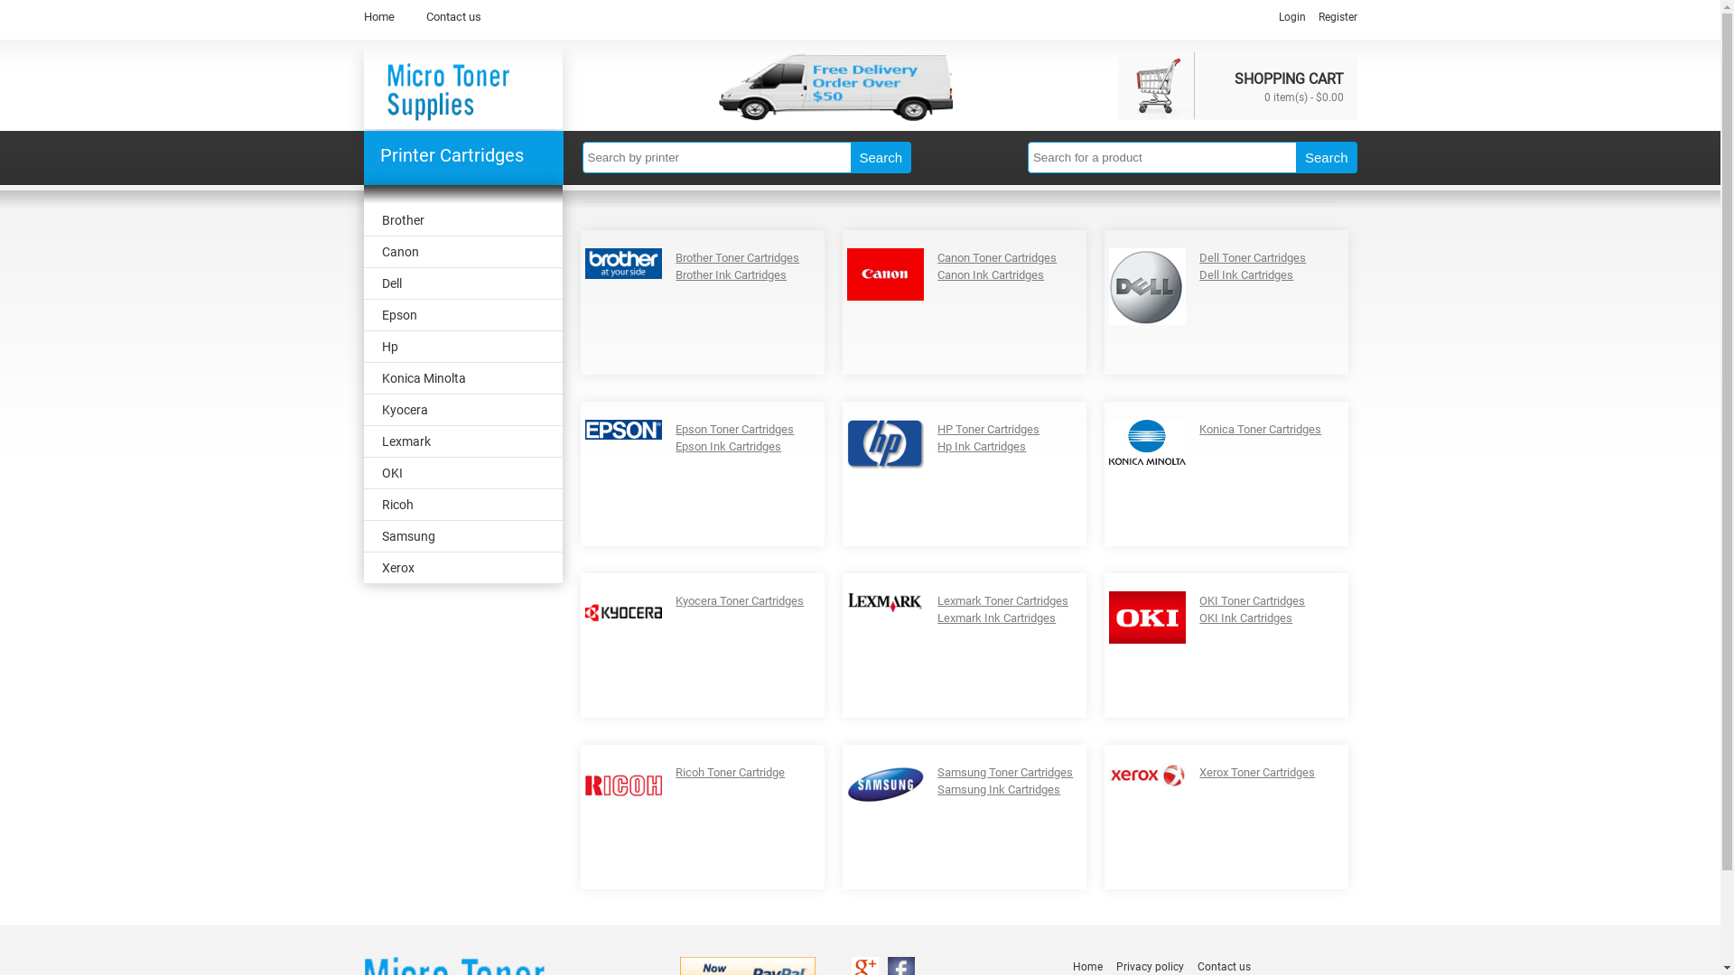  I want to click on Konica Minolta, so click(462, 379).